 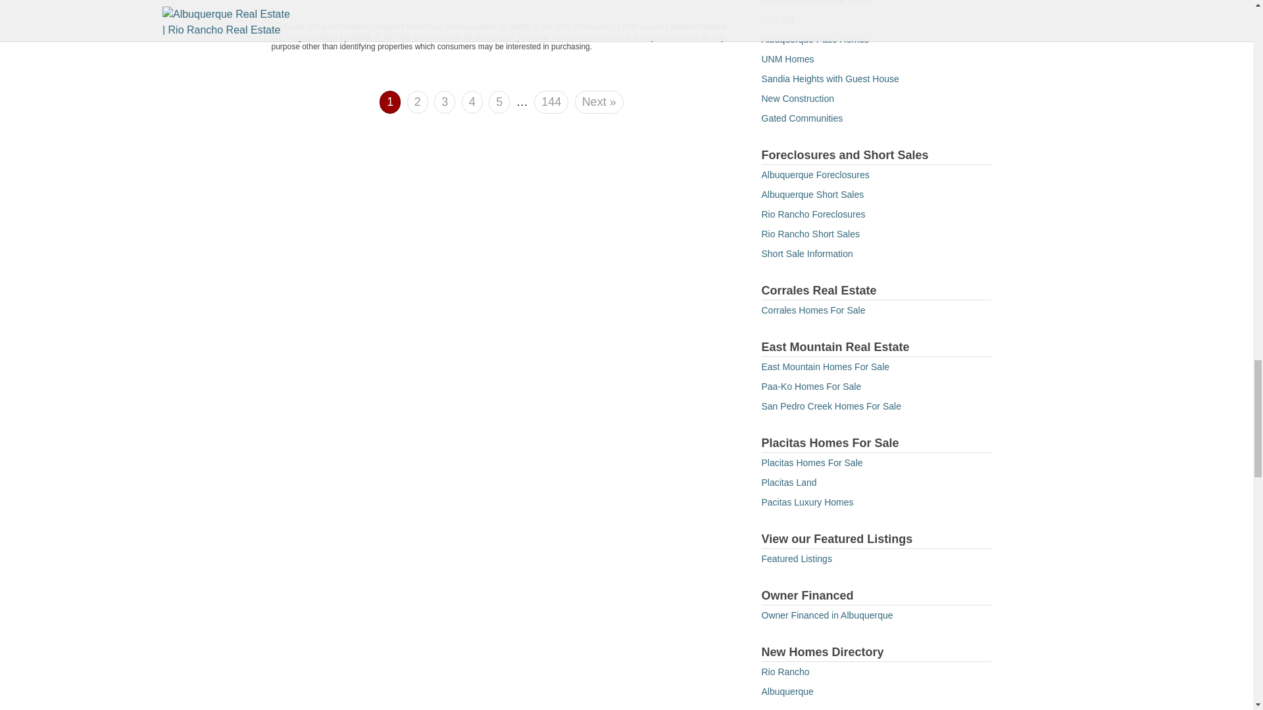 What do you see at coordinates (417, 102) in the screenshot?
I see `Page 2` at bounding box center [417, 102].